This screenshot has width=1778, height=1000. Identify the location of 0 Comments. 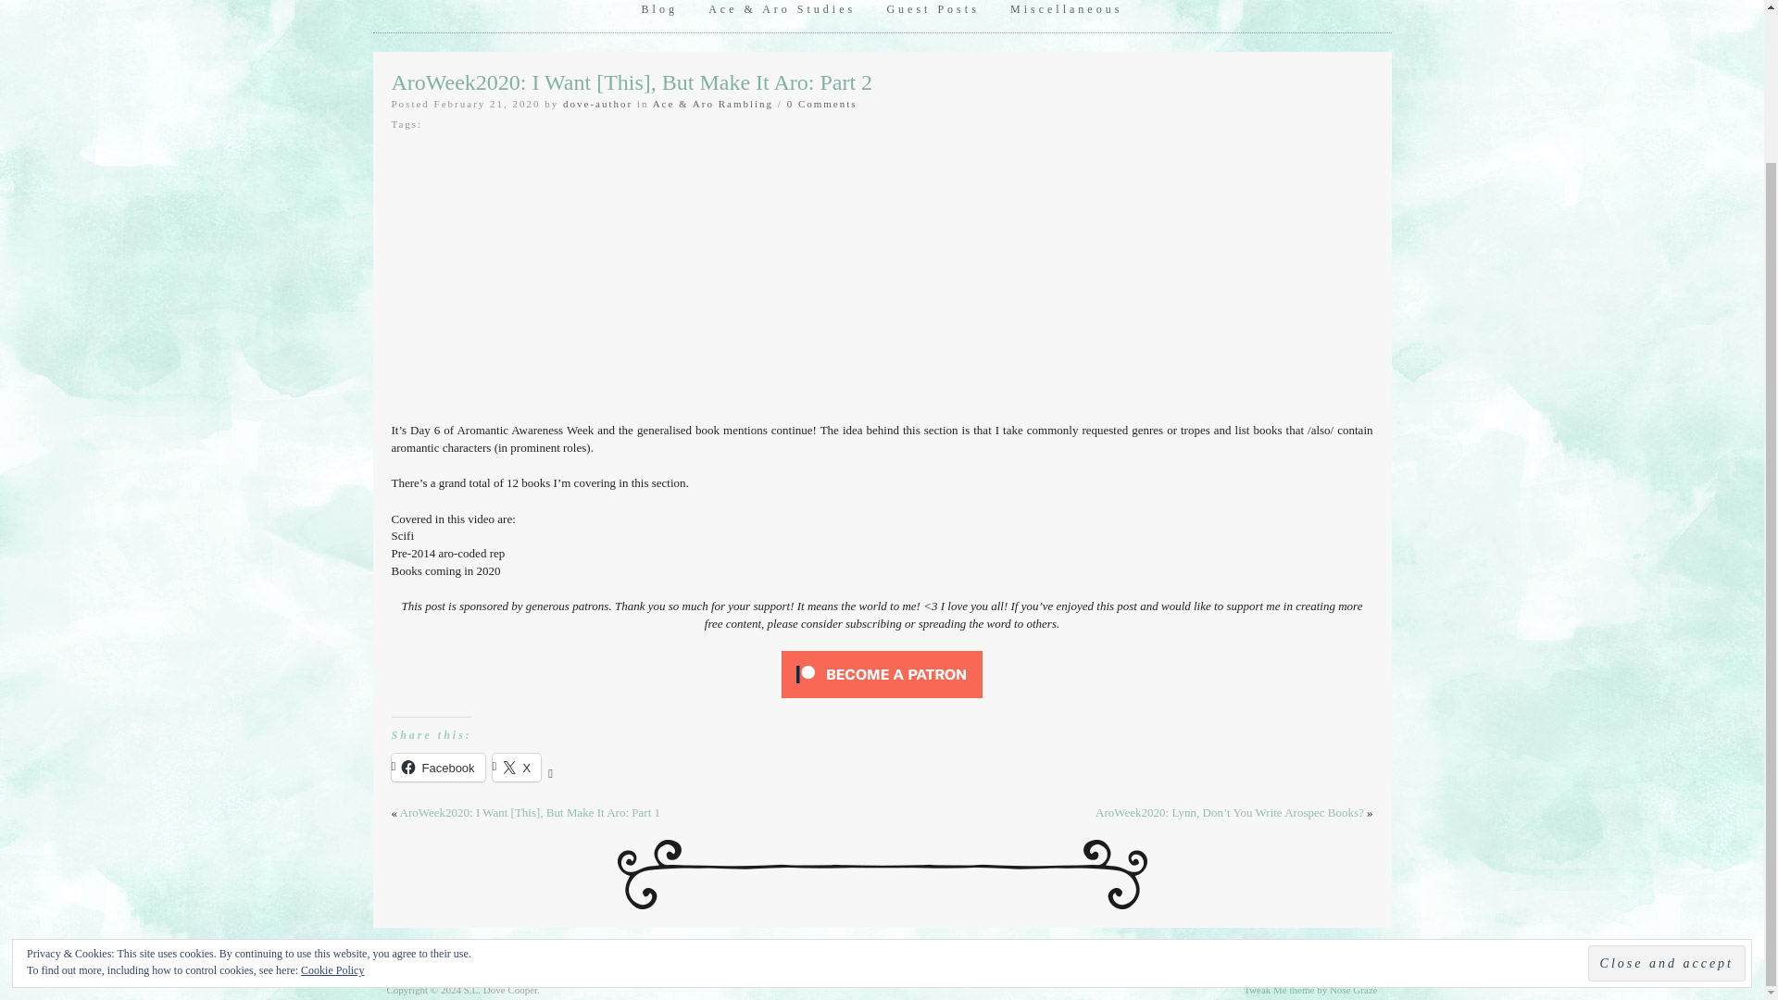
(822, 103).